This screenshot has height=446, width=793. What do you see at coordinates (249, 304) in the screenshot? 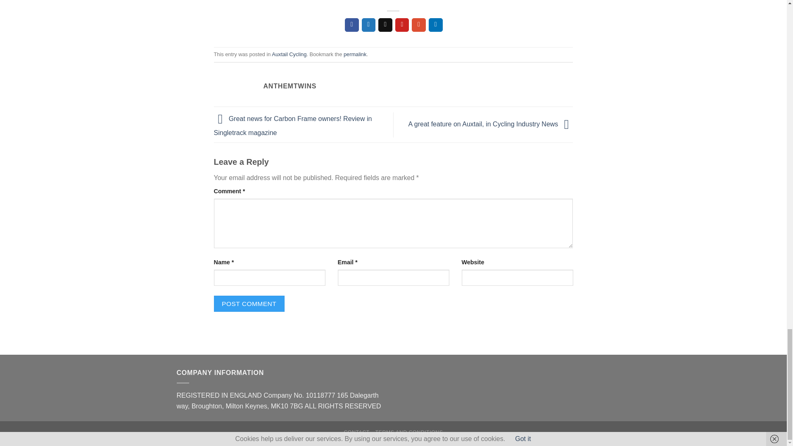
I see `Post Comment` at bounding box center [249, 304].